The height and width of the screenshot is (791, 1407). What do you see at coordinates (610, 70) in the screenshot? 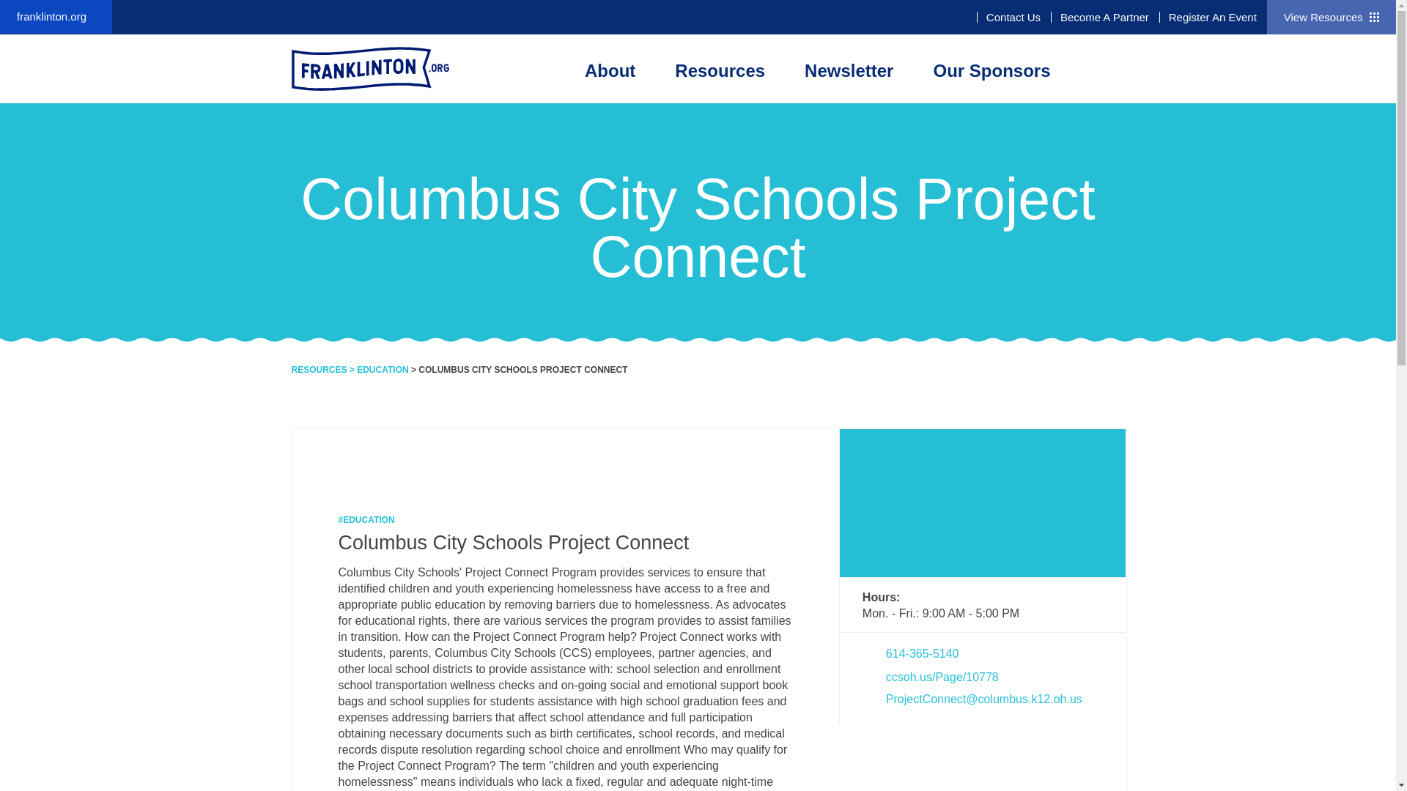
I see `About` at bounding box center [610, 70].